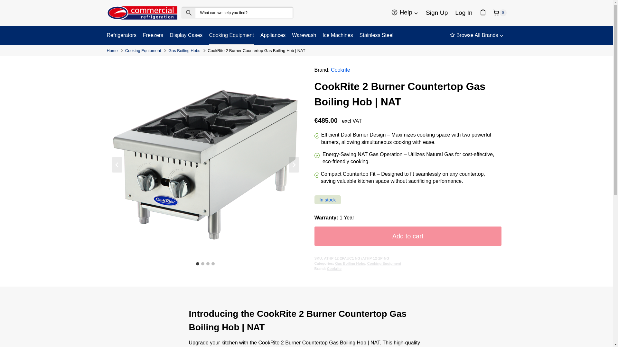 The width and height of the screenshot is (618, 347). What do you see at coordinates (153, 35) in the screenshot?
I see `Freezers` at bounding box center [153, 35].